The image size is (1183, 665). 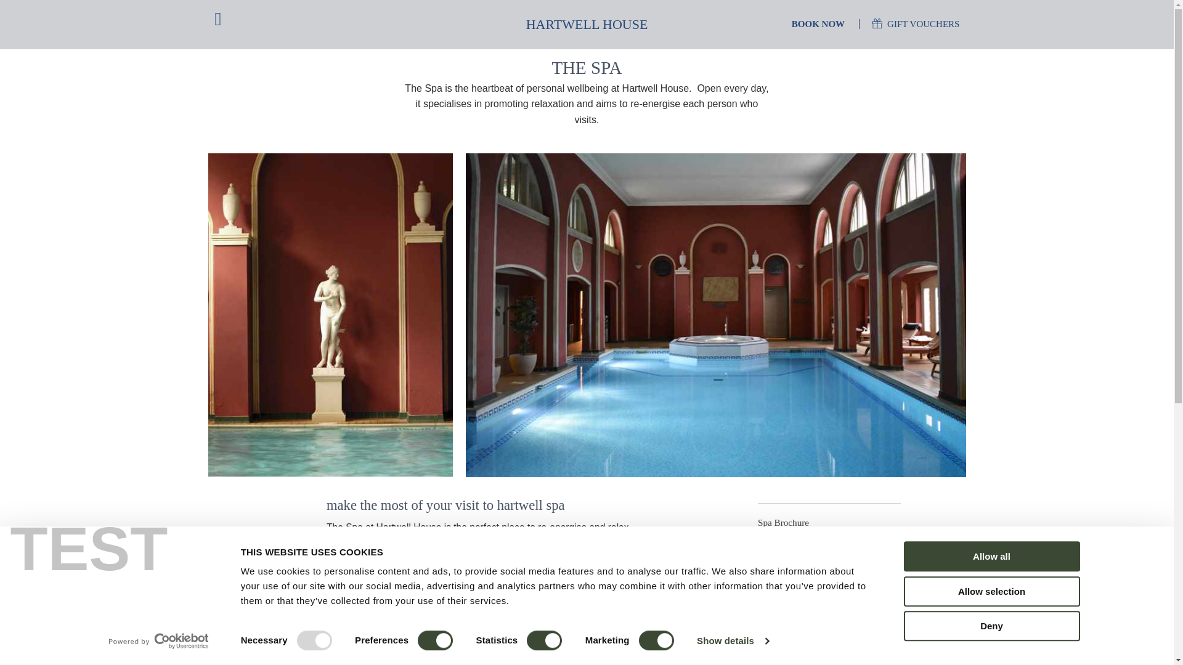 I want to click on Deny, so click(x=991, y=626).